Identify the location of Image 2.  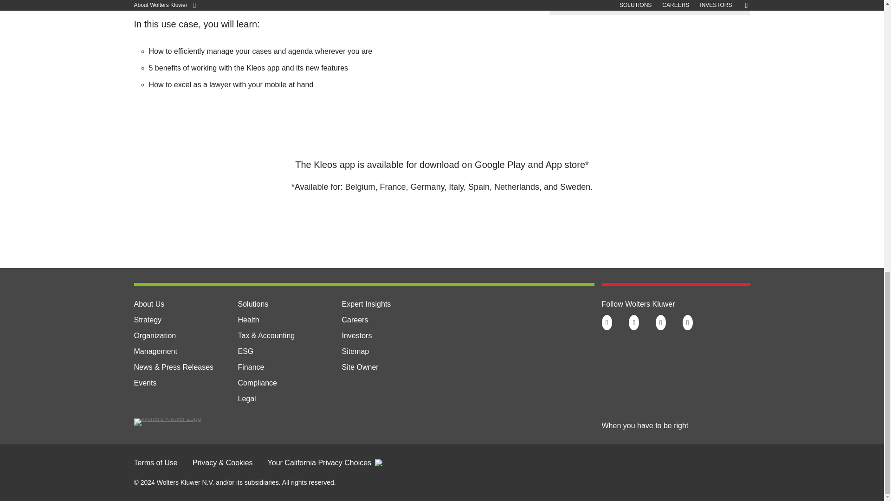
(175, 1).